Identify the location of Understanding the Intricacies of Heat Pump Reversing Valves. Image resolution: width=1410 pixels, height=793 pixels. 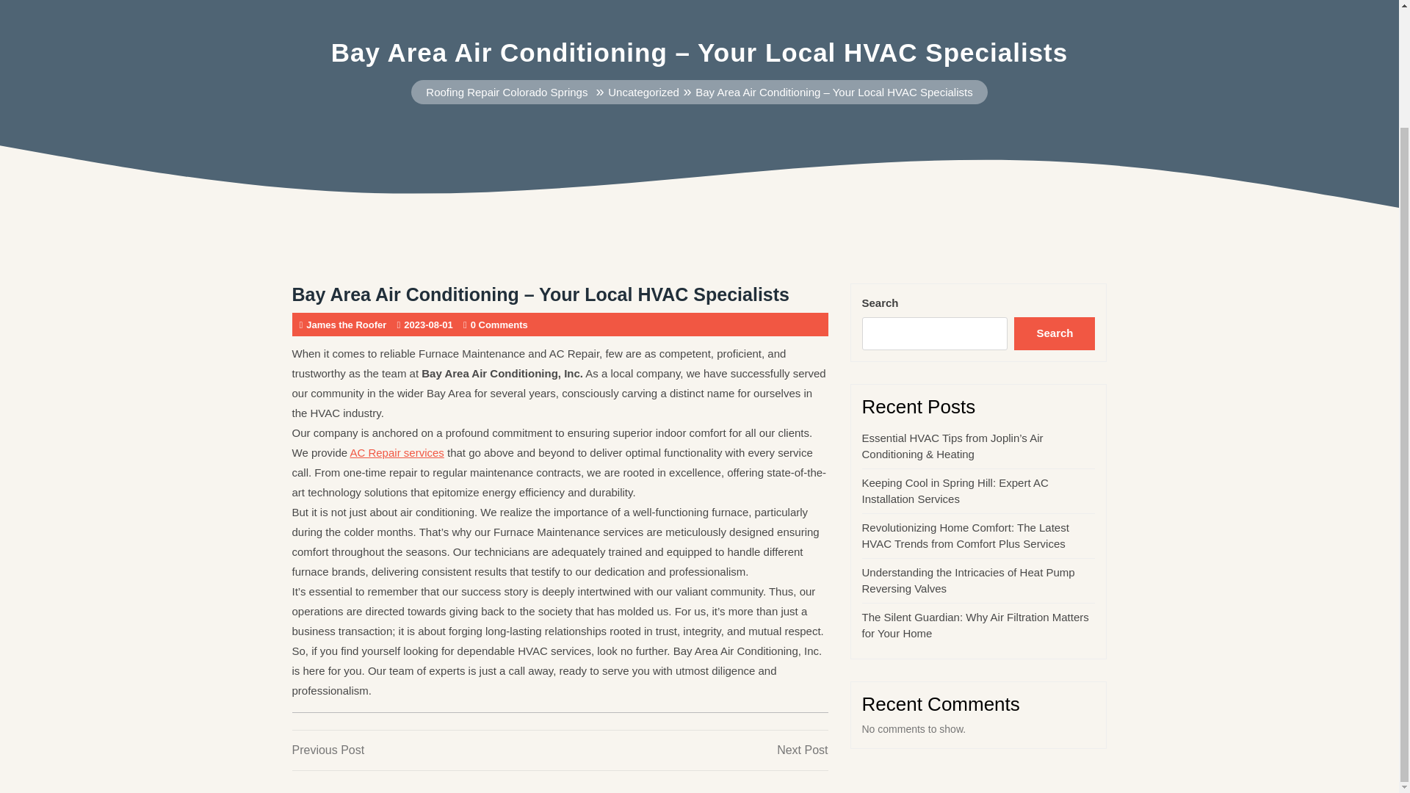
(397, 452).